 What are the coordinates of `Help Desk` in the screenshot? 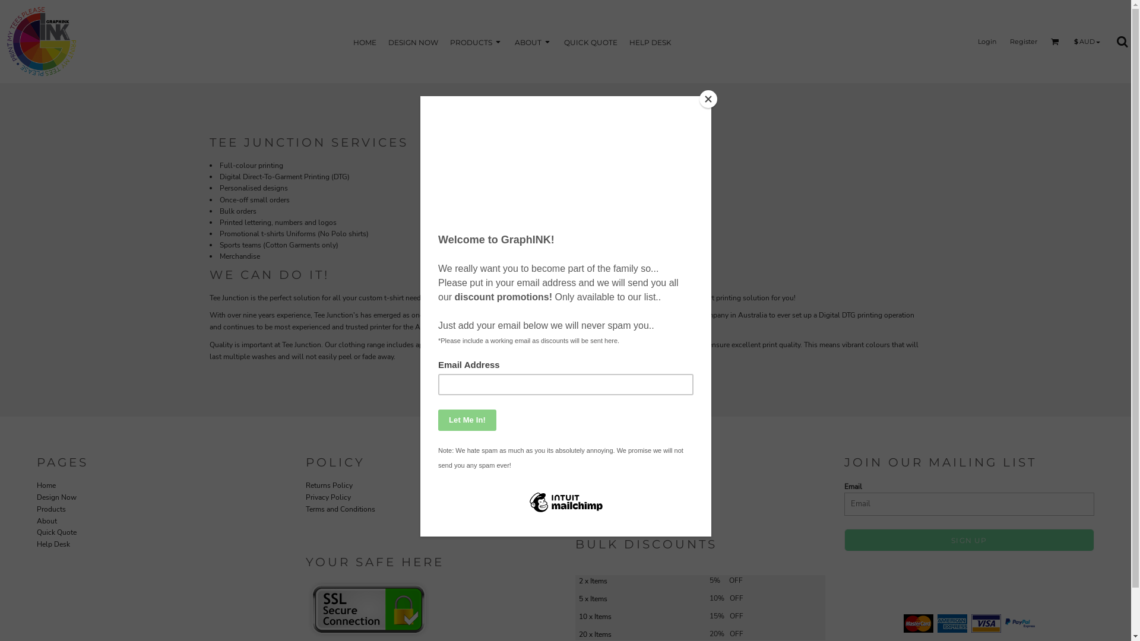 It's located at (53, 544).